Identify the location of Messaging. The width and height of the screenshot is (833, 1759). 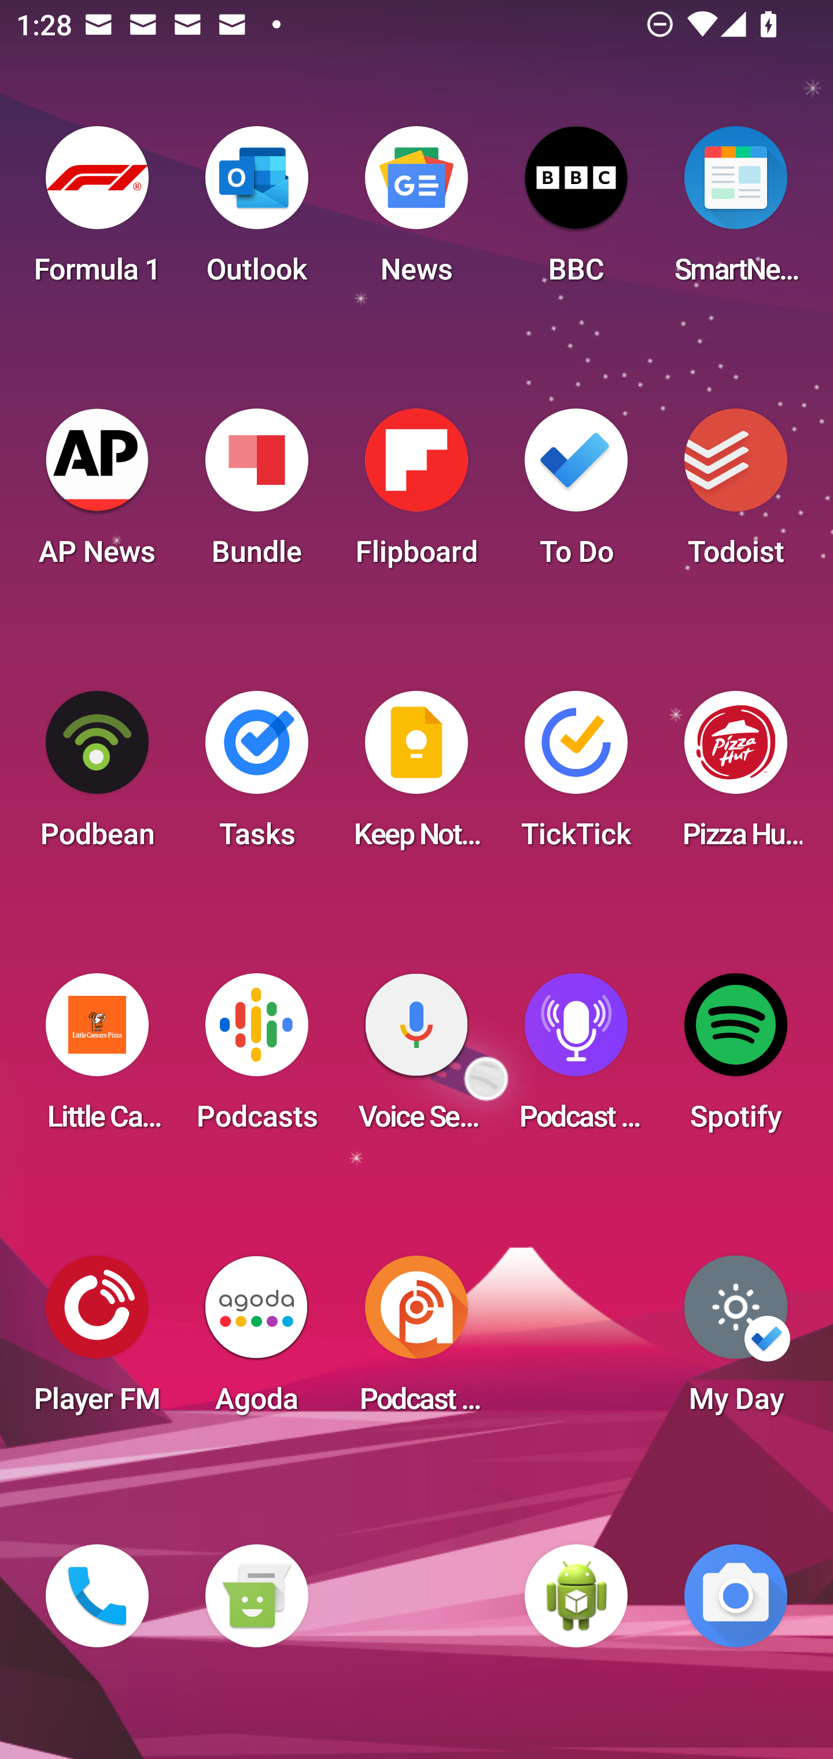
(256, 1596).